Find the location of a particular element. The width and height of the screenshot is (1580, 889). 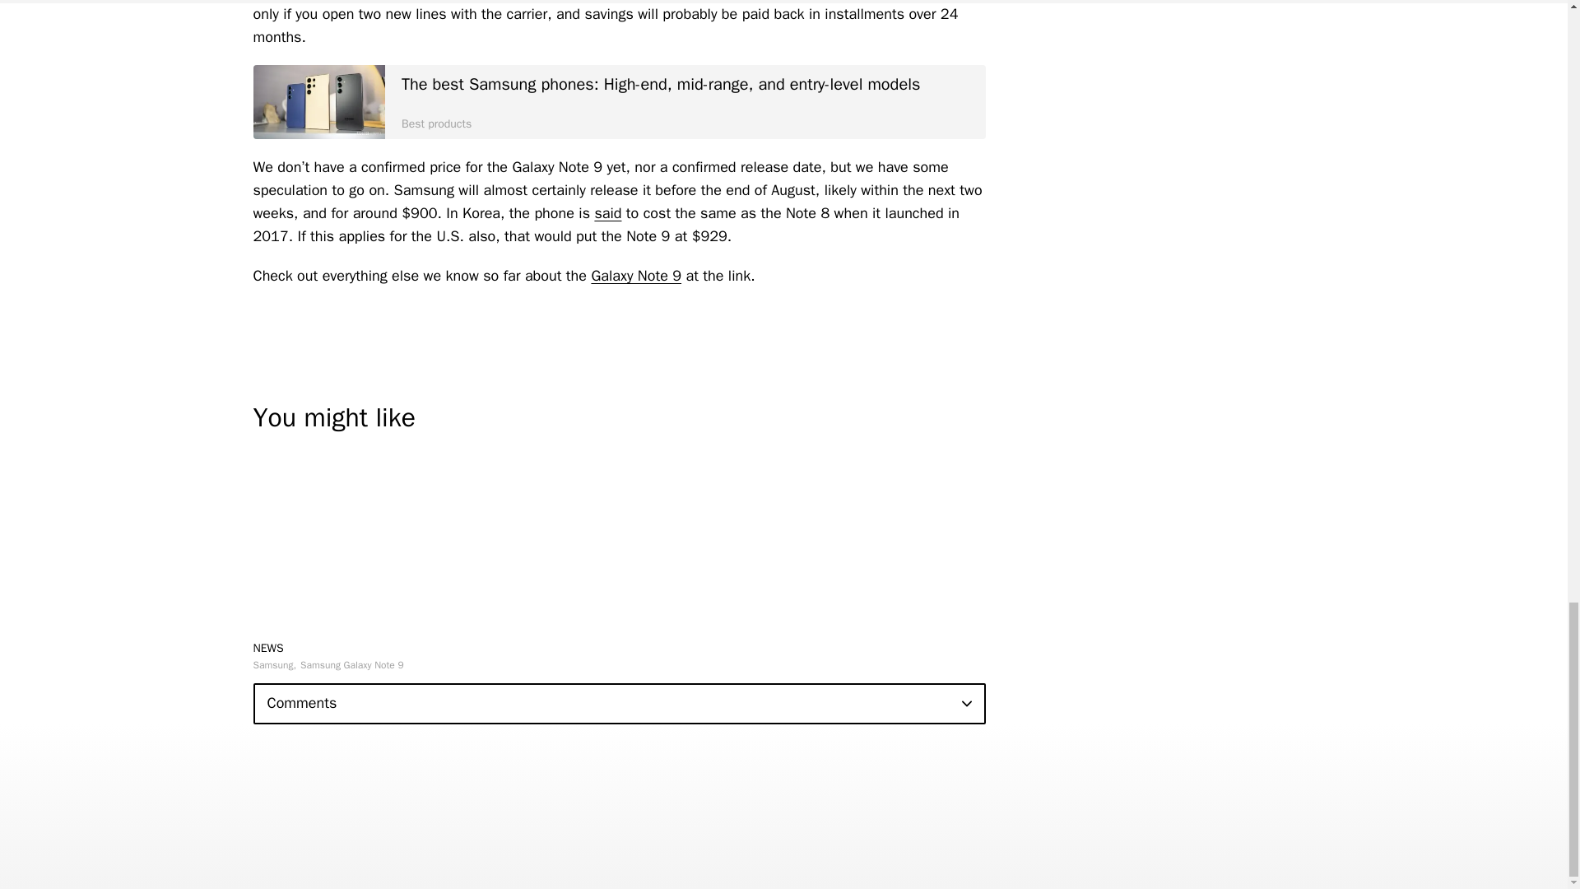

Galaxy Note 9 is located at coordinates (635, 275).